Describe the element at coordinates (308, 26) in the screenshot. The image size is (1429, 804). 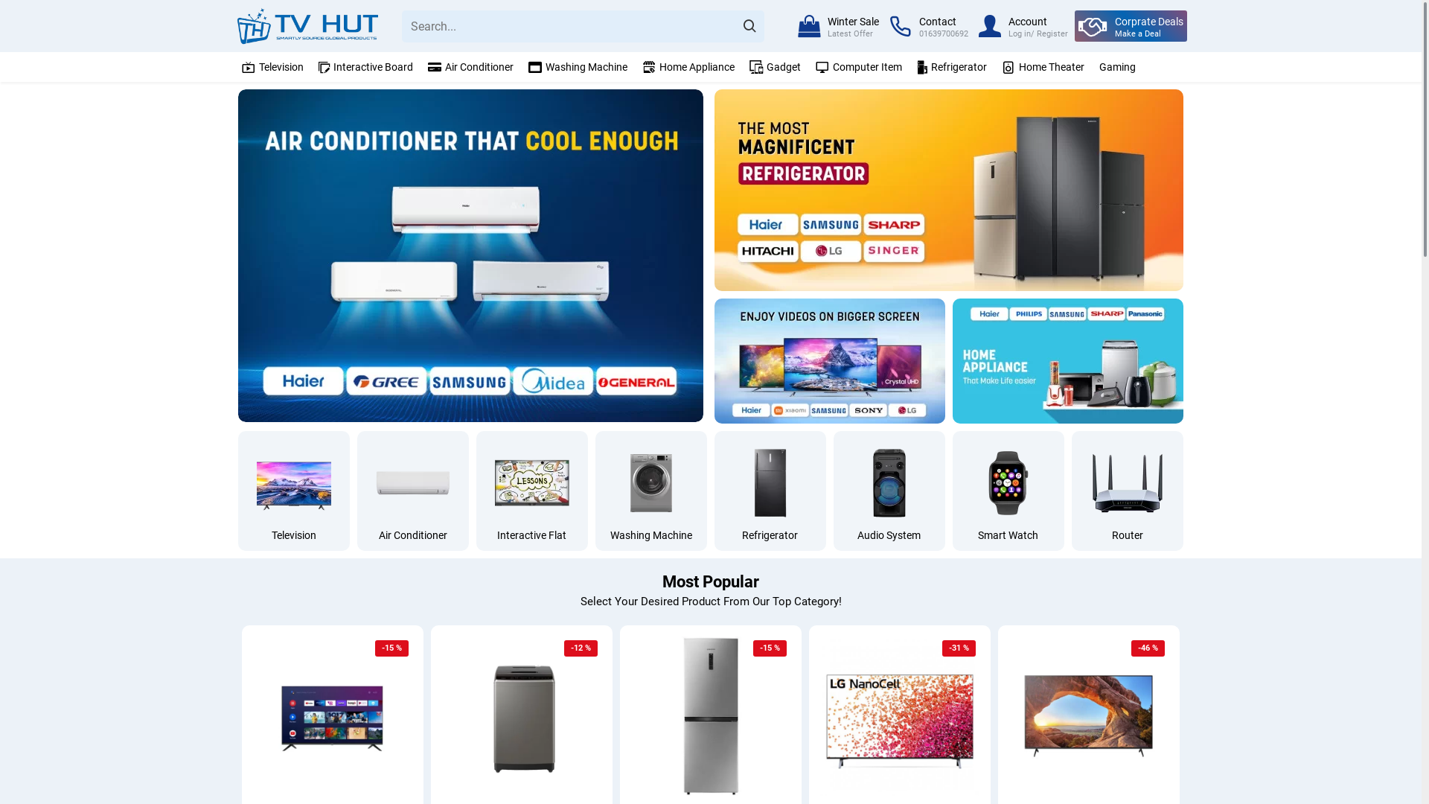
I see `TV HUT` at that location.